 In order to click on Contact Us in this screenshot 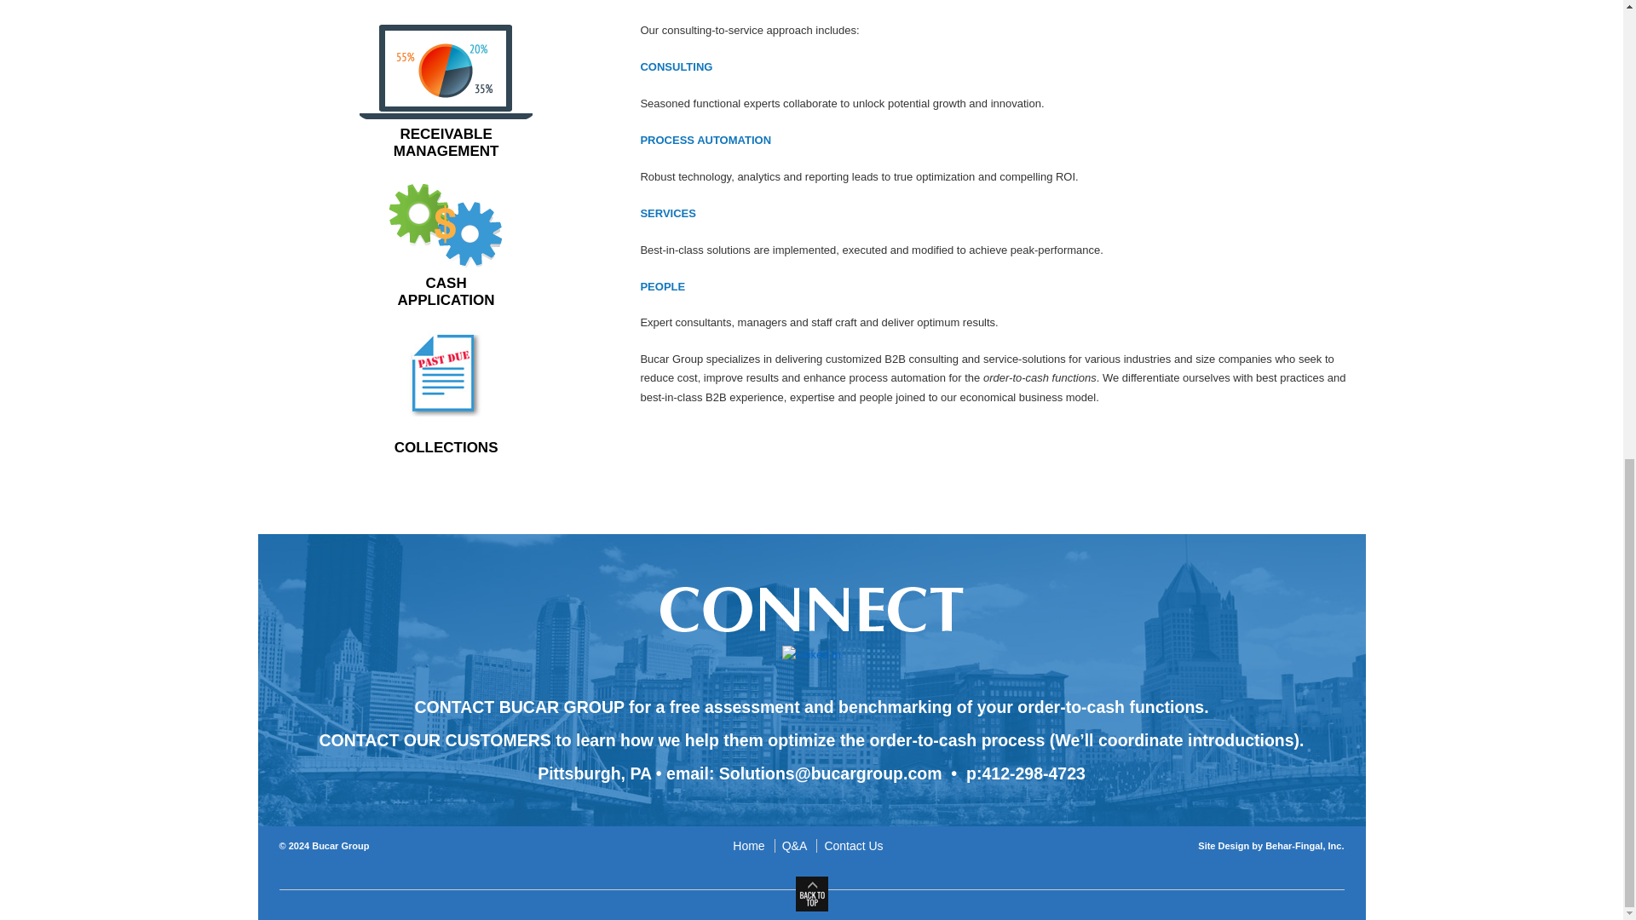, I will do `click(446, 92)`.